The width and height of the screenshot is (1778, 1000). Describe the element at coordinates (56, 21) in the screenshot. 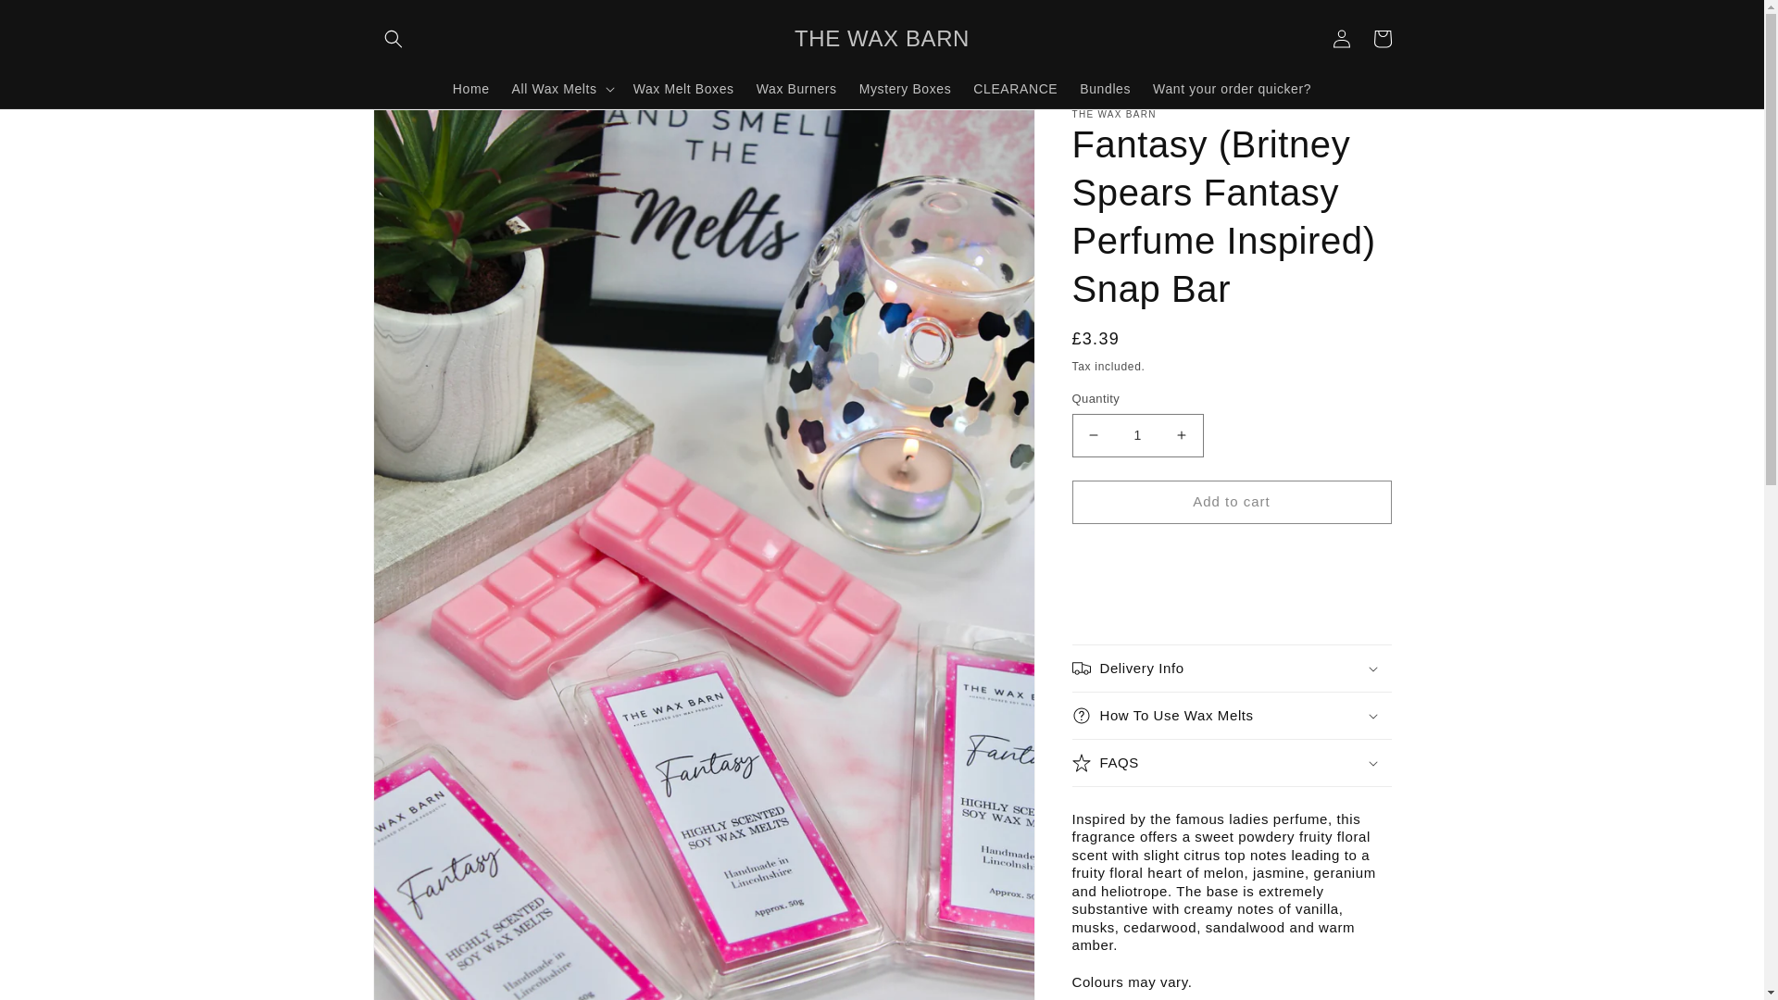

I see `Skip to content` at that location.